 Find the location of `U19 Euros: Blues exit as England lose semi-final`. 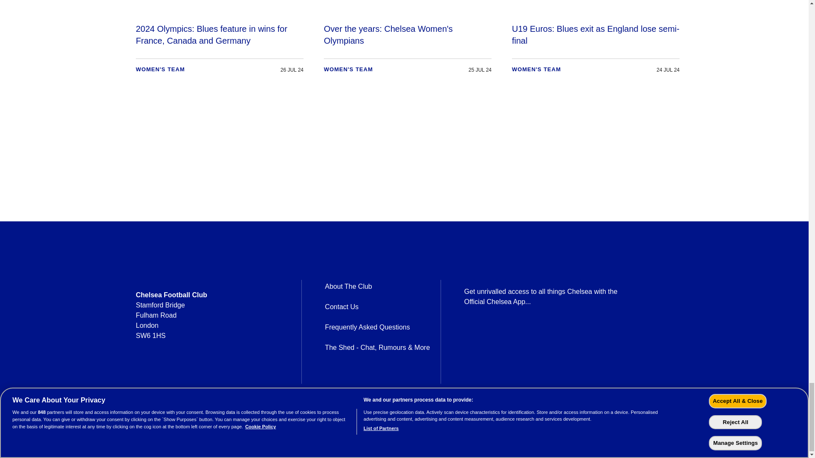

U19 Euros: Blues exit as England lose semi-final is located at coordinates (596, 40).